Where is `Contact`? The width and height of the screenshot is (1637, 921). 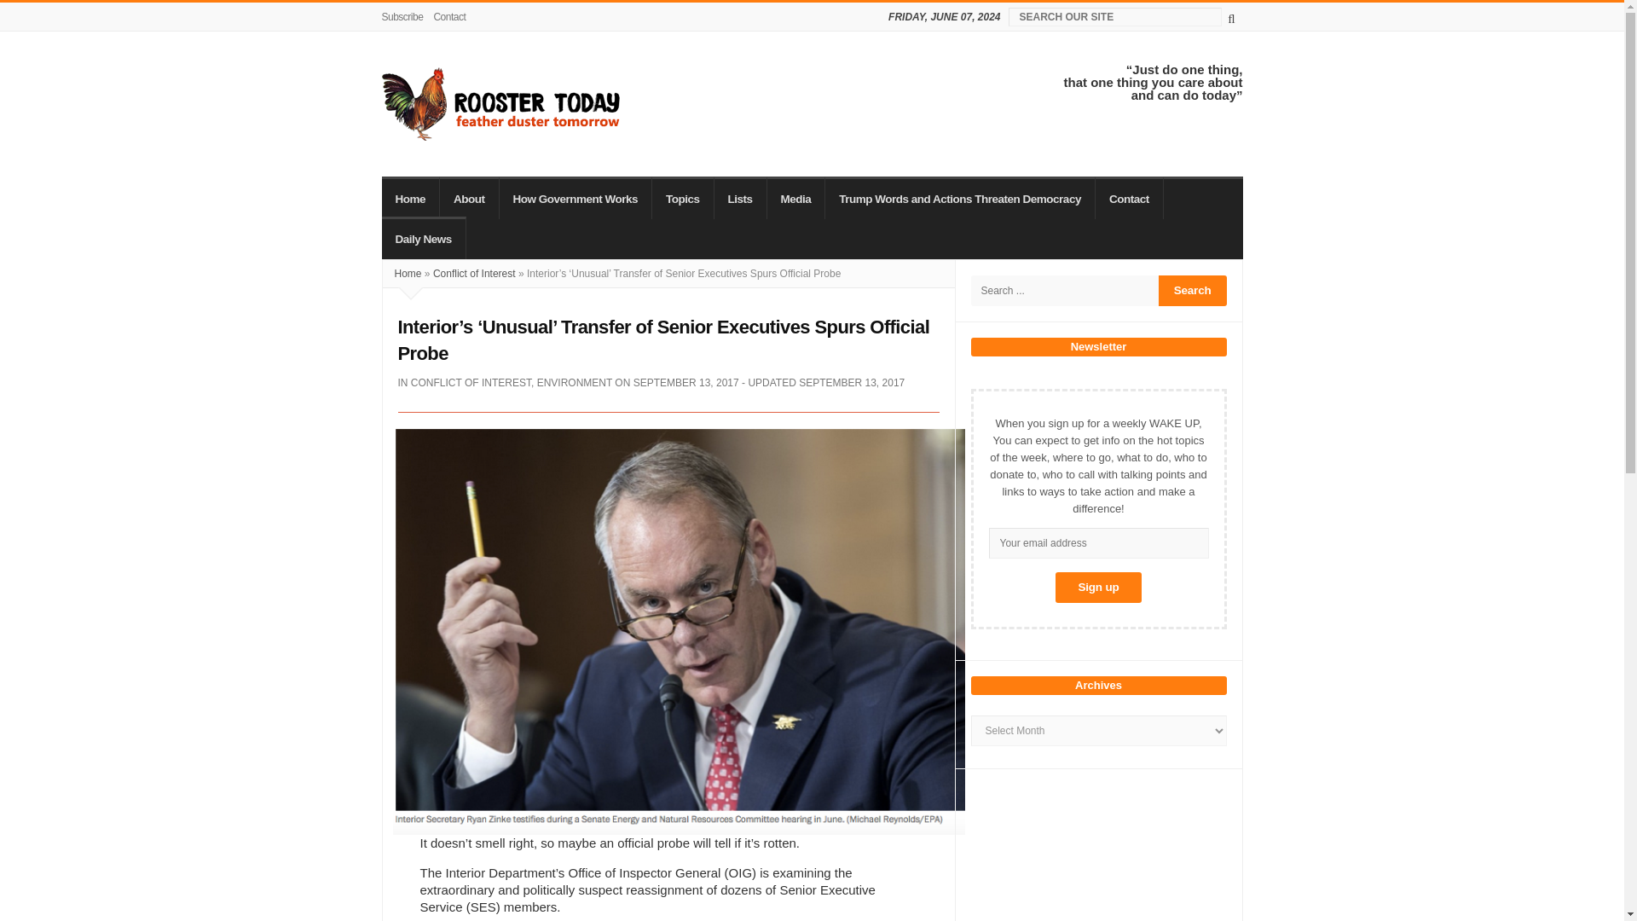 Contact is located at coordinates (448, 17).